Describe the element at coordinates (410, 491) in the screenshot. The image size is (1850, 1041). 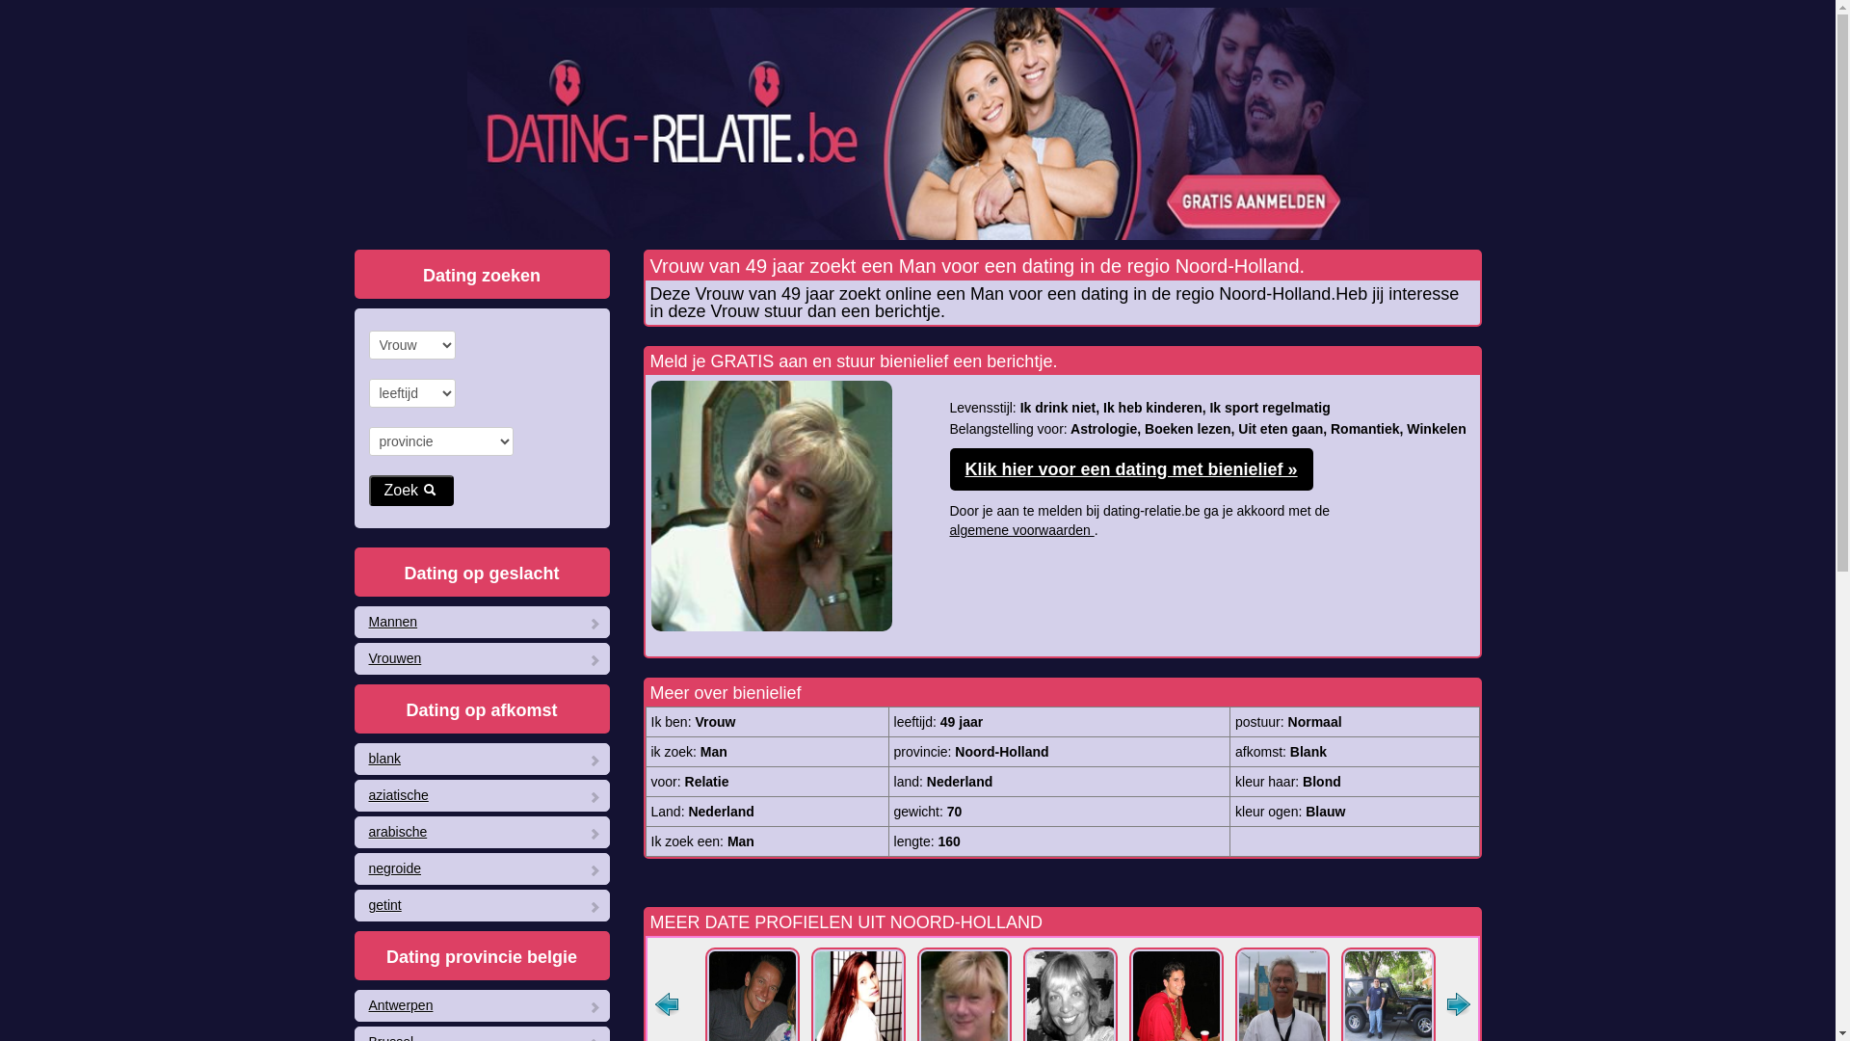
I see `Zoek` at that location.